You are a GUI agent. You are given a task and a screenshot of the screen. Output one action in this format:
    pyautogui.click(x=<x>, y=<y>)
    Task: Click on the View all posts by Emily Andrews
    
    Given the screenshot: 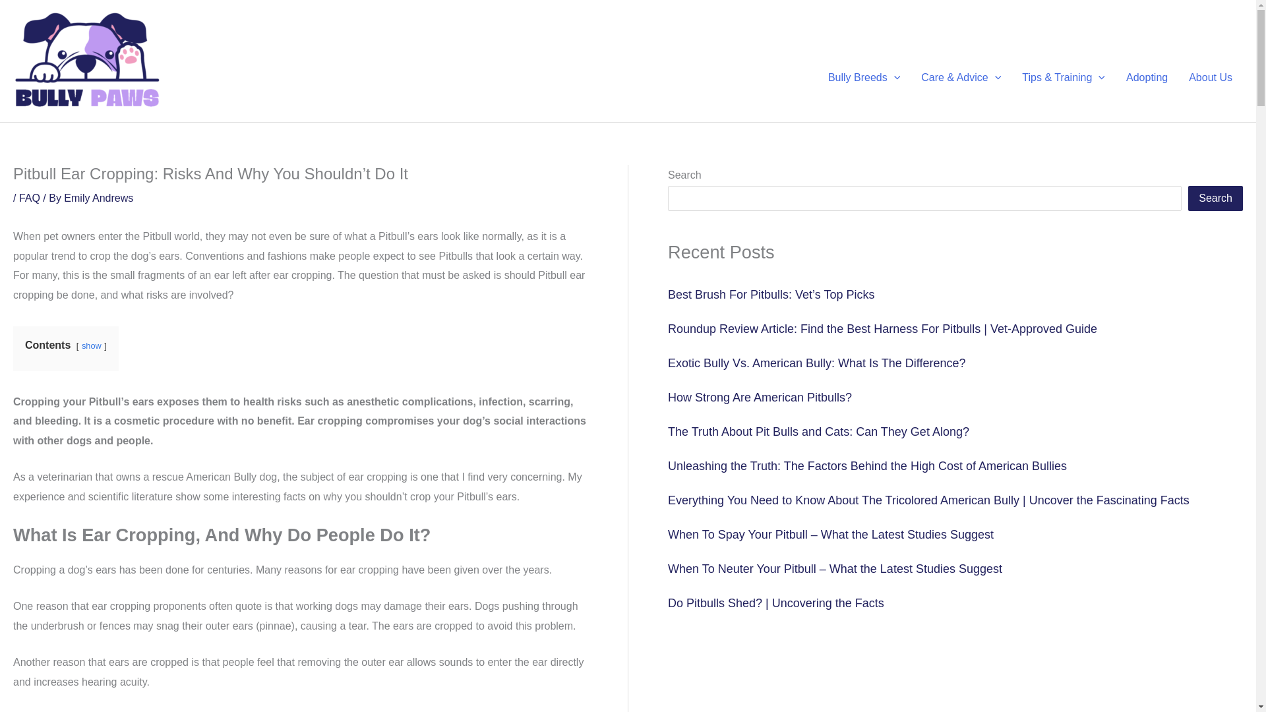 What is the action you would take?
    pyautogui.click(x=98, y=198)
    